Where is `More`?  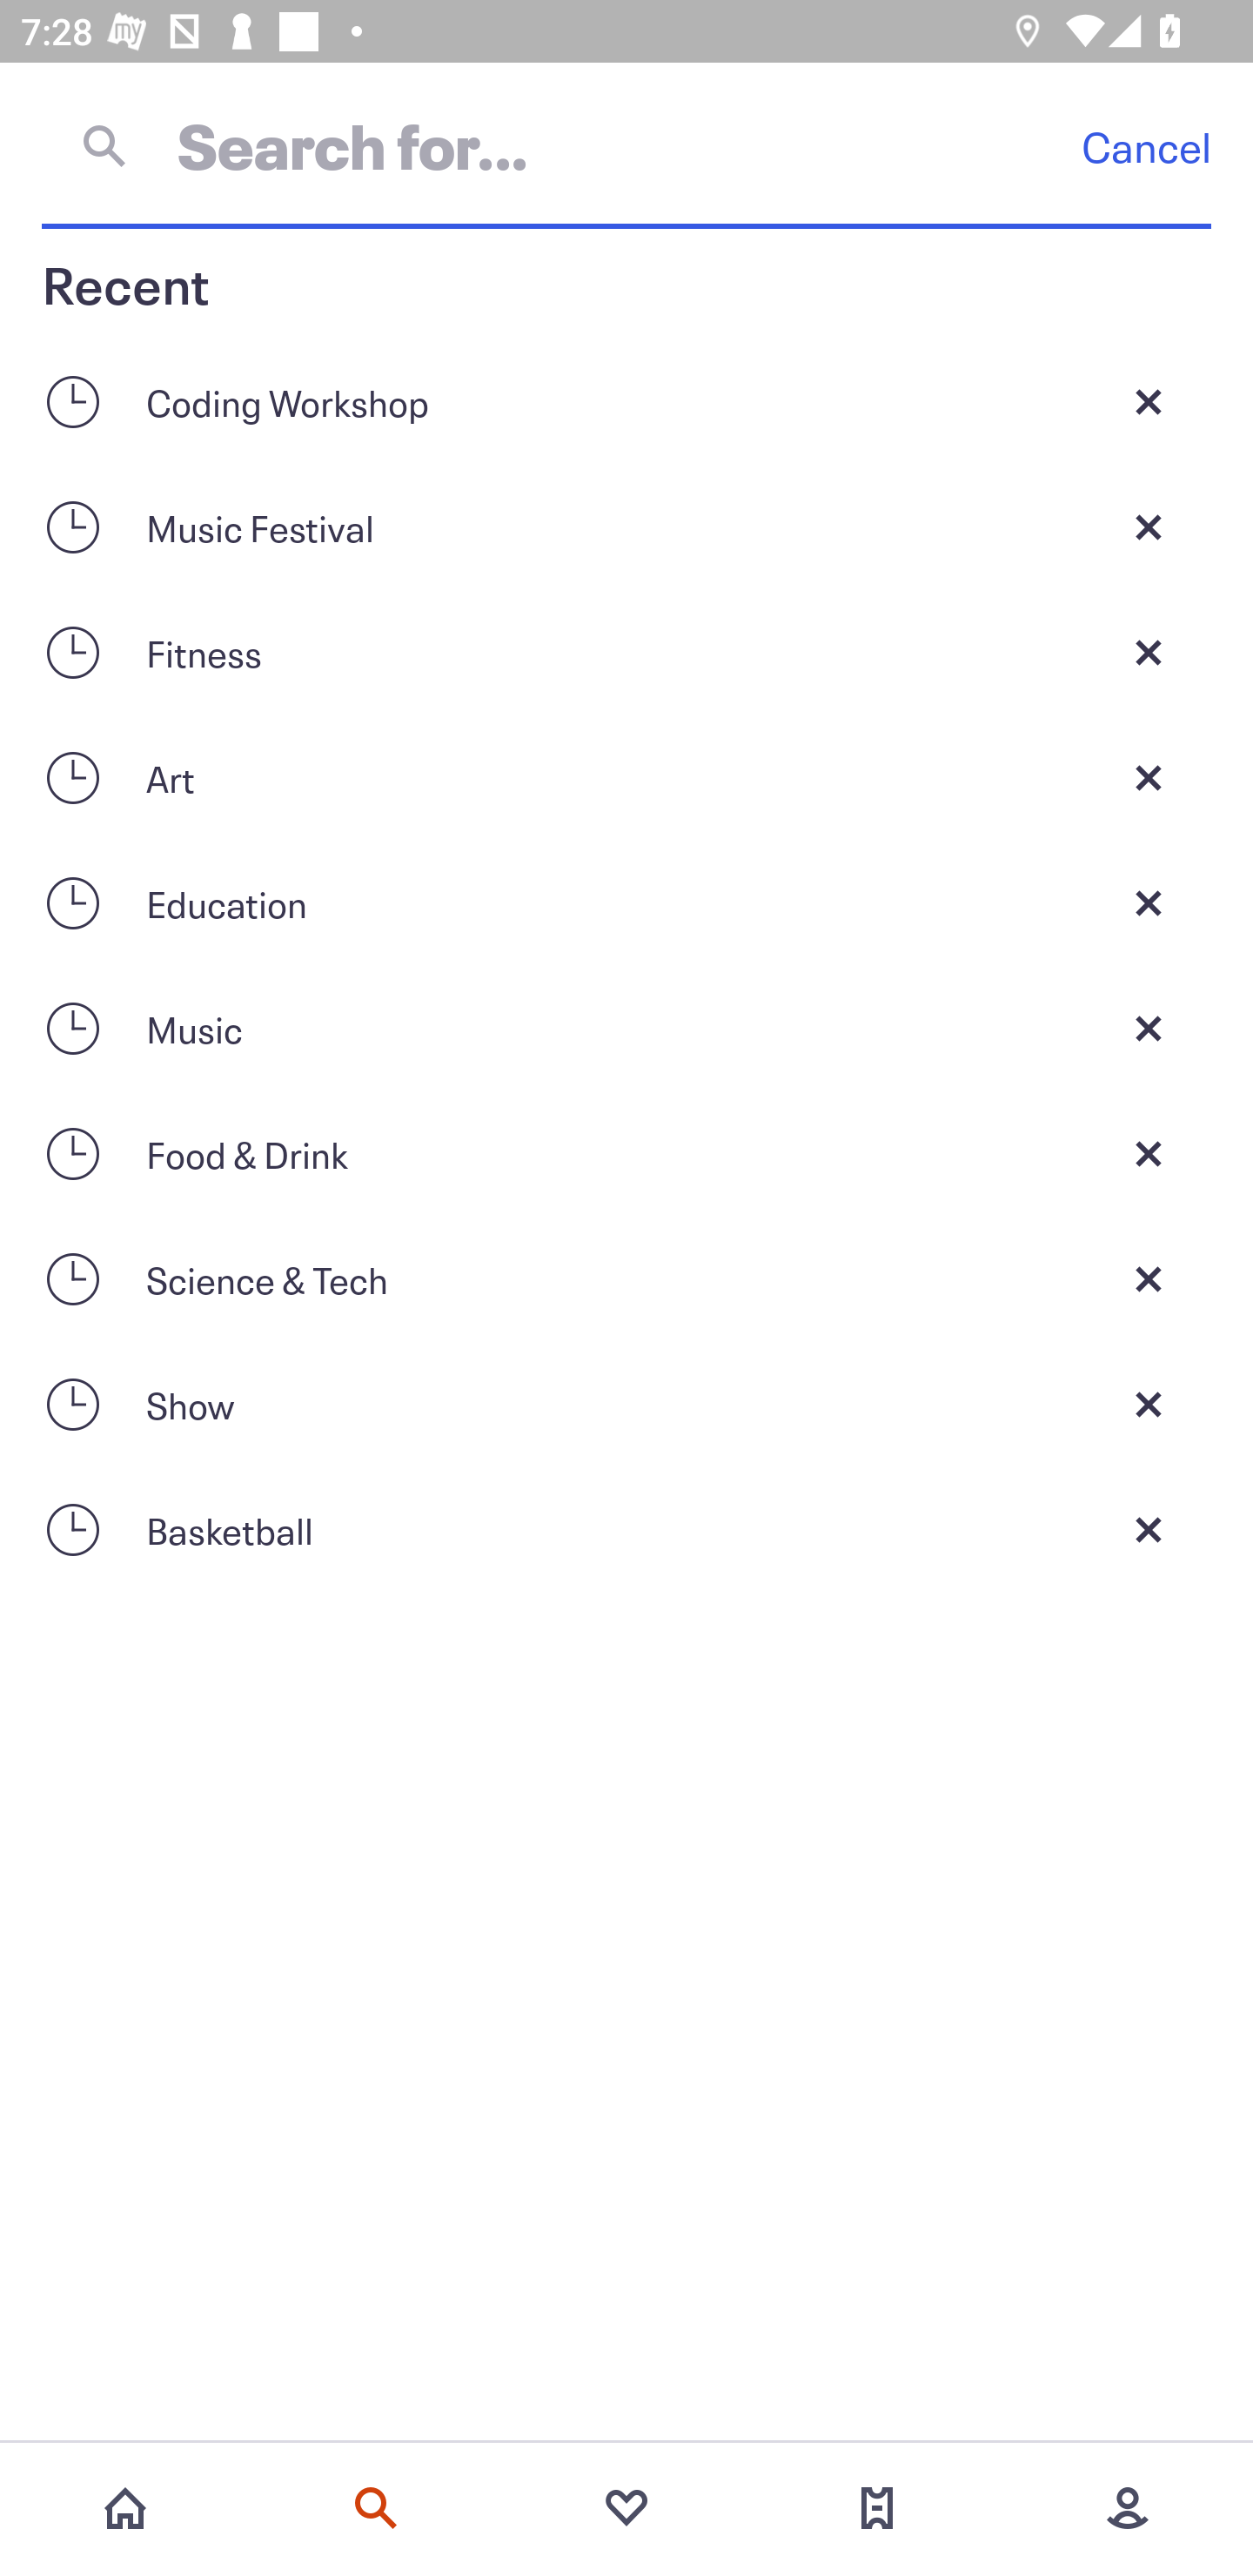
More is located at coordinates (1128, 2508).